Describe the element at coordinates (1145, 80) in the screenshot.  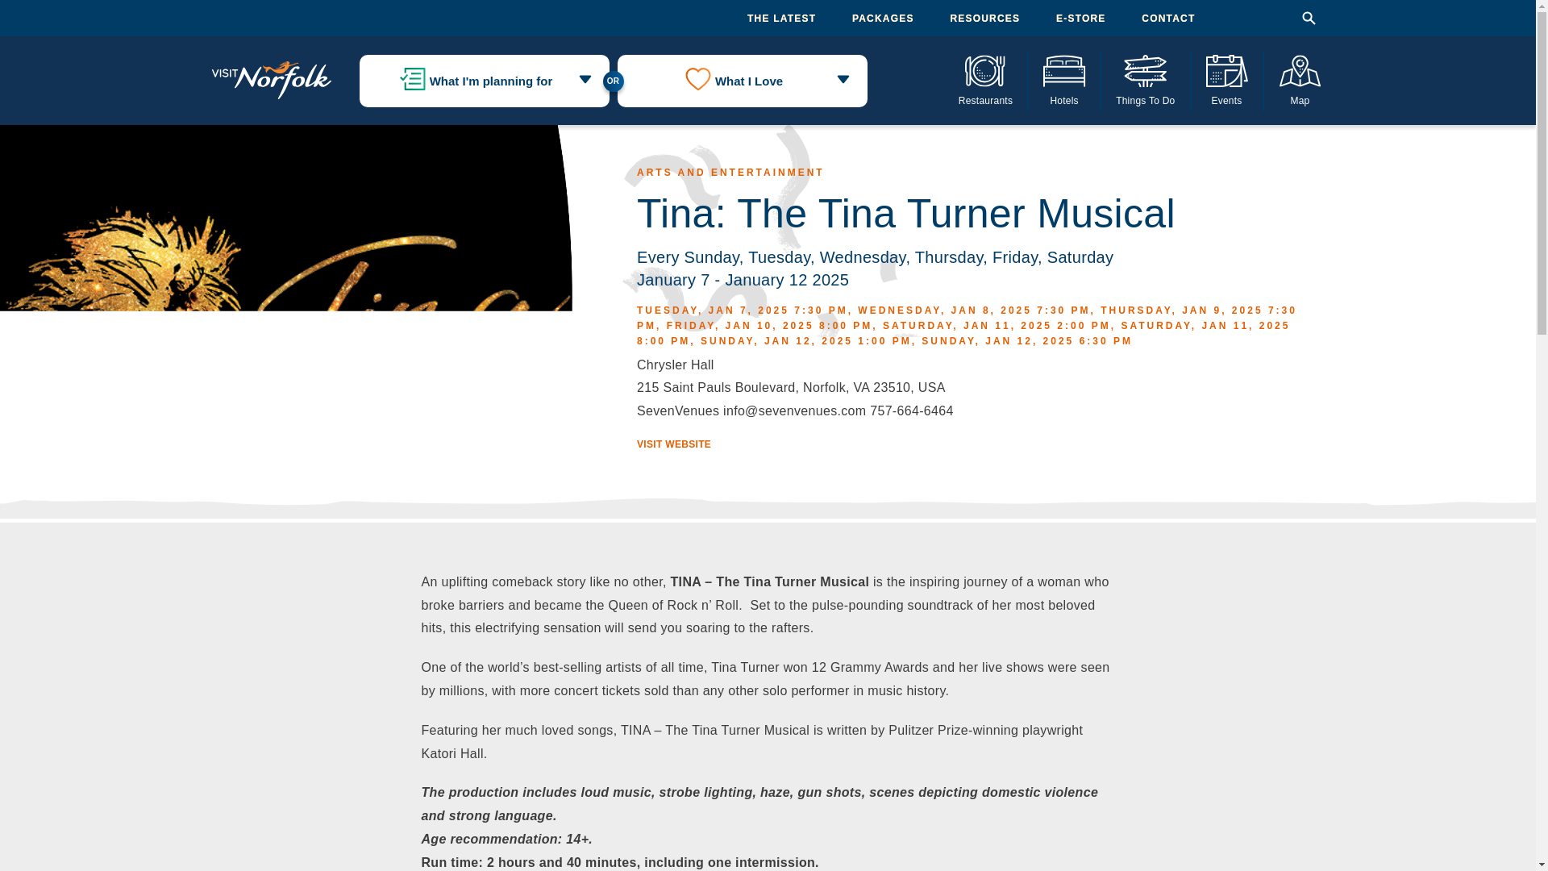
I see `Things To Do` at that location.